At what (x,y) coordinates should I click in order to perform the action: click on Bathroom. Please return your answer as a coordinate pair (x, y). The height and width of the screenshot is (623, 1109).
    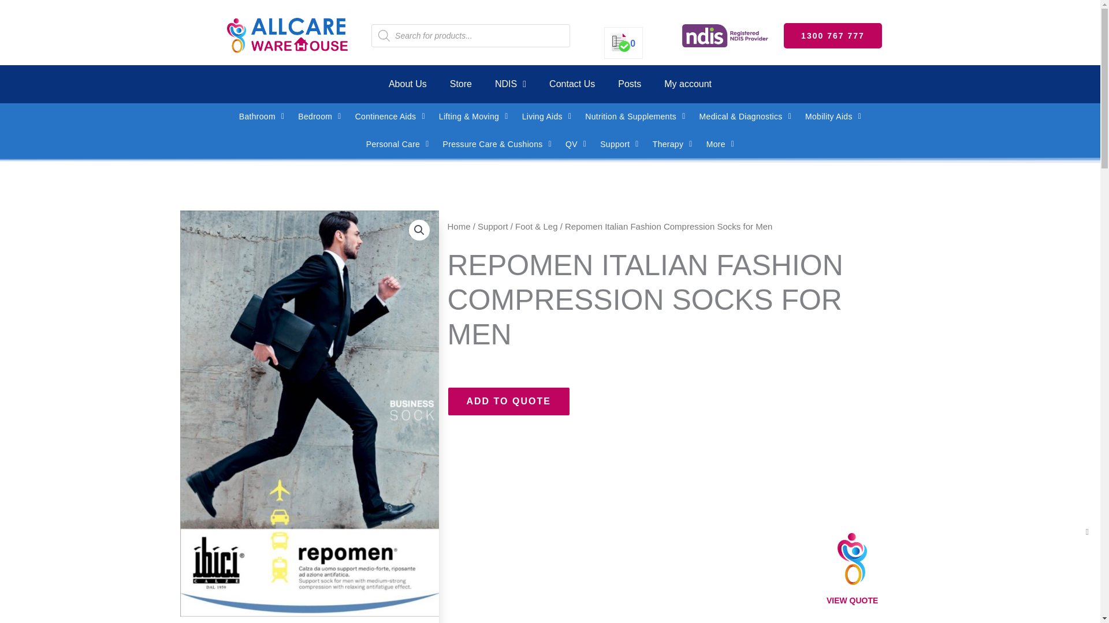
    Looking at the image, I should click on (261, 117).